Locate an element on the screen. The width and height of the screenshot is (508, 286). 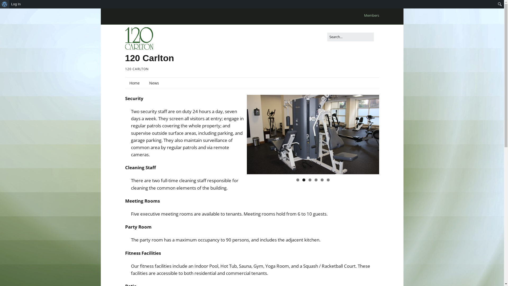
Press Enter to submit your search is located at coordinates (350, 37).